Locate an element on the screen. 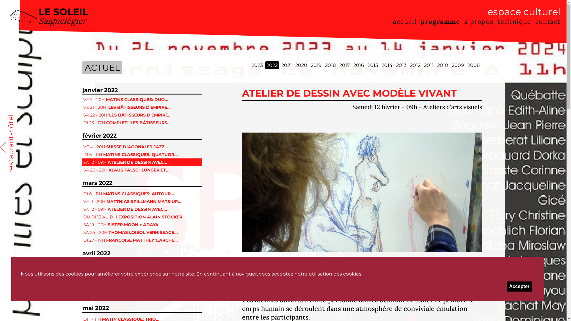 The image size is (571, 321). 2022 is located at coordinates (272, 65).